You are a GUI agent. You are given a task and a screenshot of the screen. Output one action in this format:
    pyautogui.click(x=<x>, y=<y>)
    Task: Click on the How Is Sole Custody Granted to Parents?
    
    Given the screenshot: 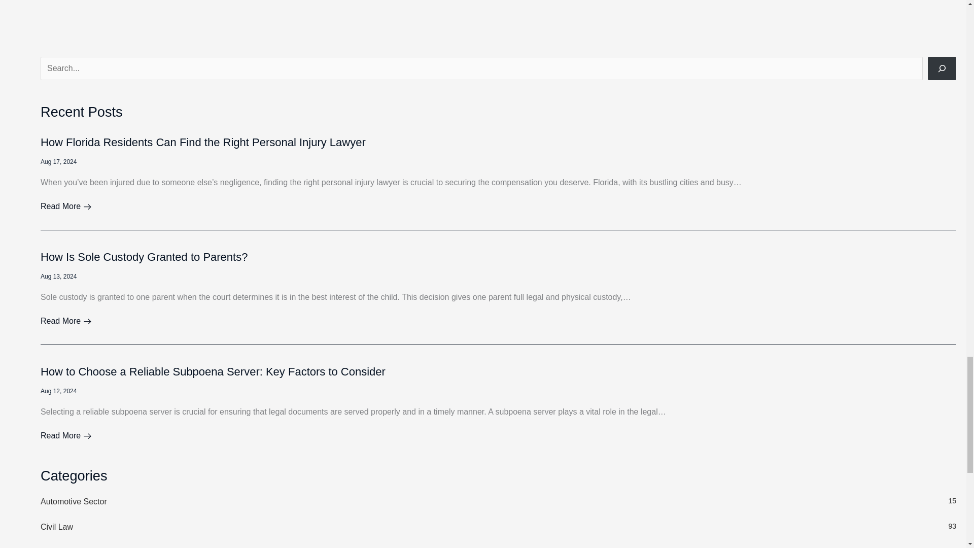 What is the action you would take?
    pyautogui.click(x=498, y=527)
    